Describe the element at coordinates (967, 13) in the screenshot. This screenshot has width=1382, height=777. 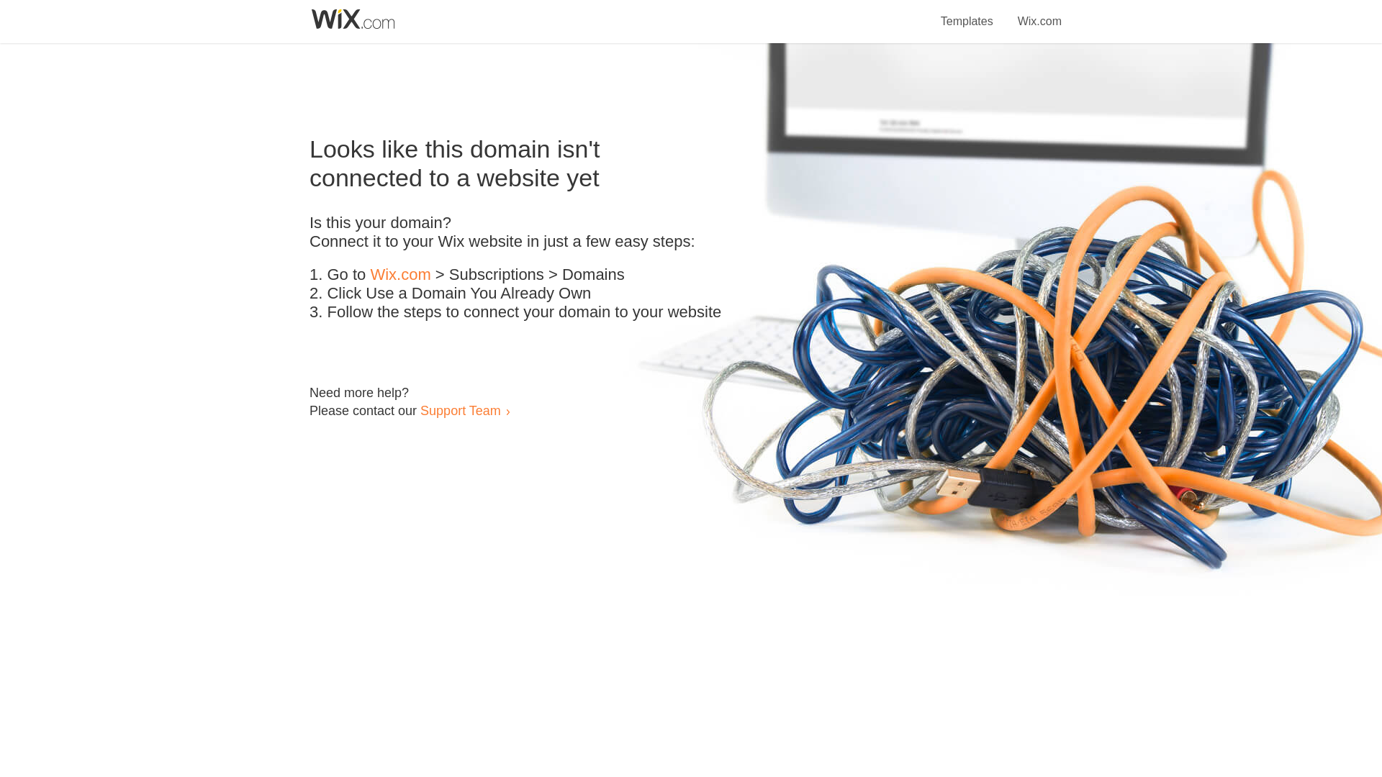
I see `Templates` at that location.